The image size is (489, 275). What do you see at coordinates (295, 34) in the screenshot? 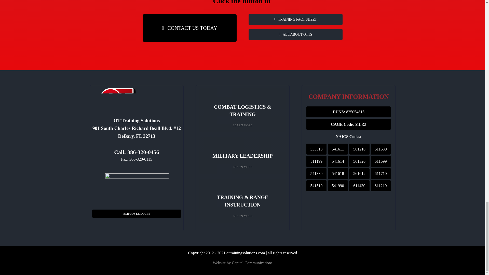
I see `ALL ABOUT OTTS` at bounding box center [295, 34].